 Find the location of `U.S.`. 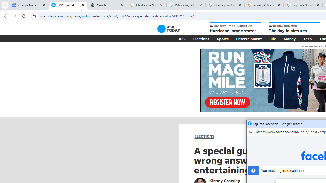

U.S. is located at coordinates (182, 39).